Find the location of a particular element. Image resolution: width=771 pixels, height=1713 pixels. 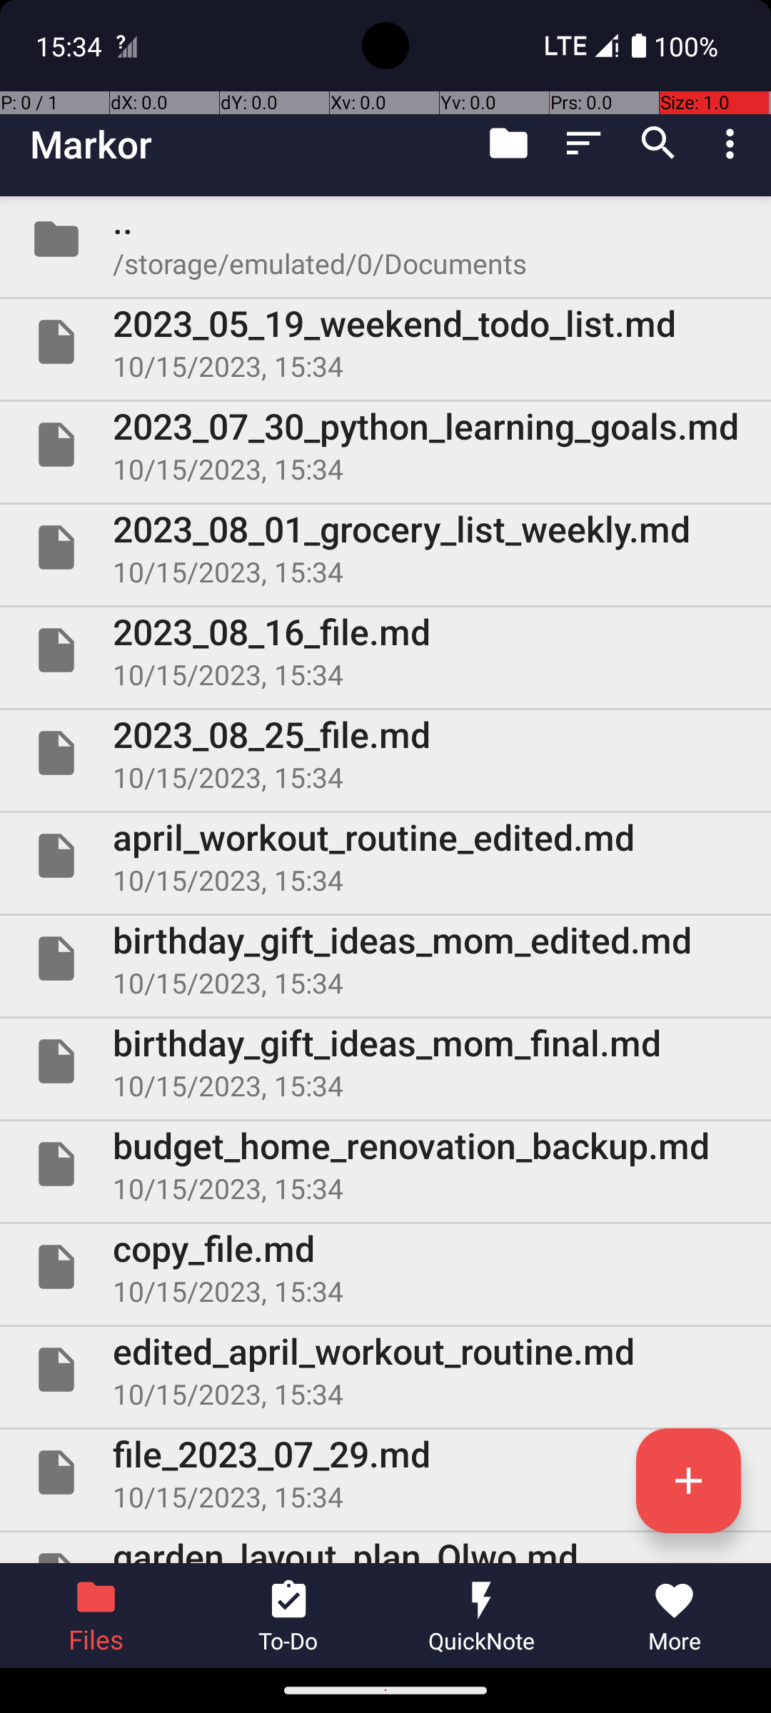

File 2023_05_19_weekend_todo_list.md  is located at coordinates (385, 342).